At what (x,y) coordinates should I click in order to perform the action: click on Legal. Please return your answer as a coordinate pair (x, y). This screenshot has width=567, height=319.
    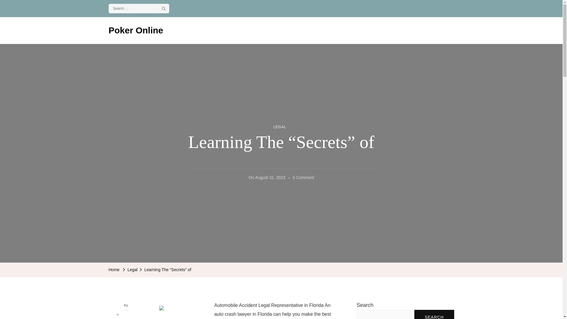
    Looking at the image, I should click on (133, 270).